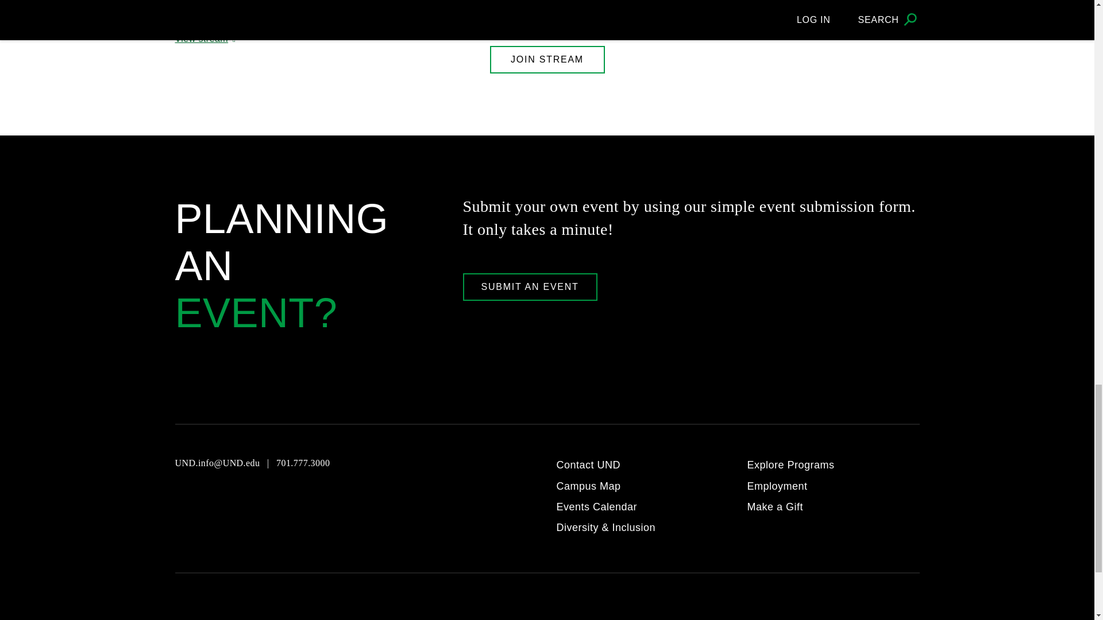 The width and height of the screenshot is (1103, 620). What do you see at coordinates (183, 496) in the screenshot?
I see `YouTube` at bounding box center [183, 496].